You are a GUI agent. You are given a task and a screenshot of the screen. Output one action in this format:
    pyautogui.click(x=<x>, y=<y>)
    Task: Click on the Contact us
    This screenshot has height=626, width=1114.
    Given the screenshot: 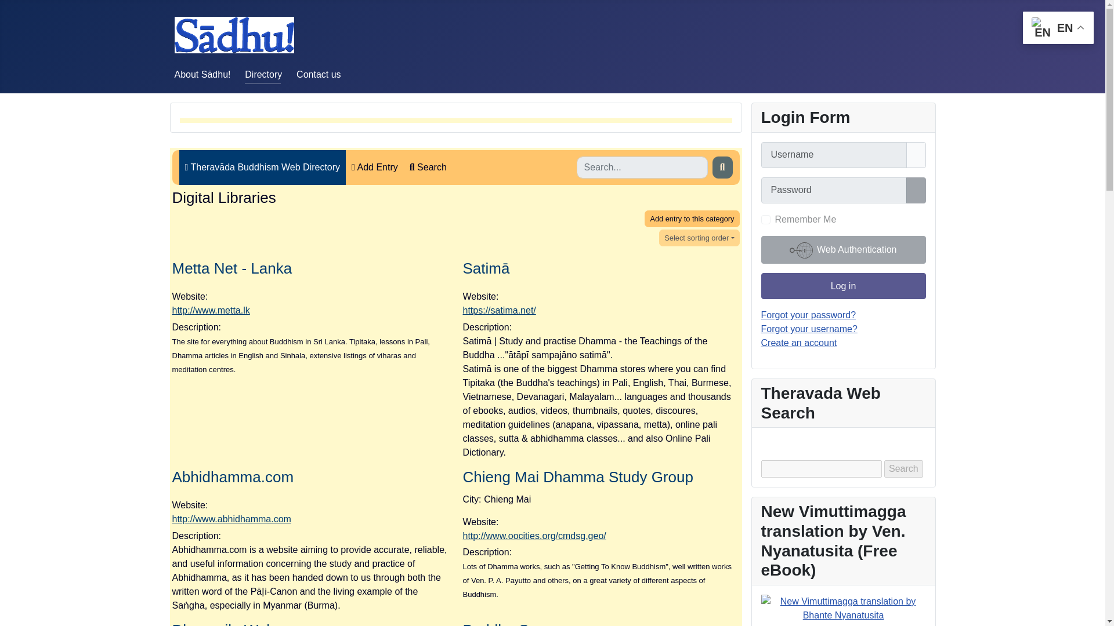 What is the action you would take?
    pyautogui.click(x=318, y=74)
    